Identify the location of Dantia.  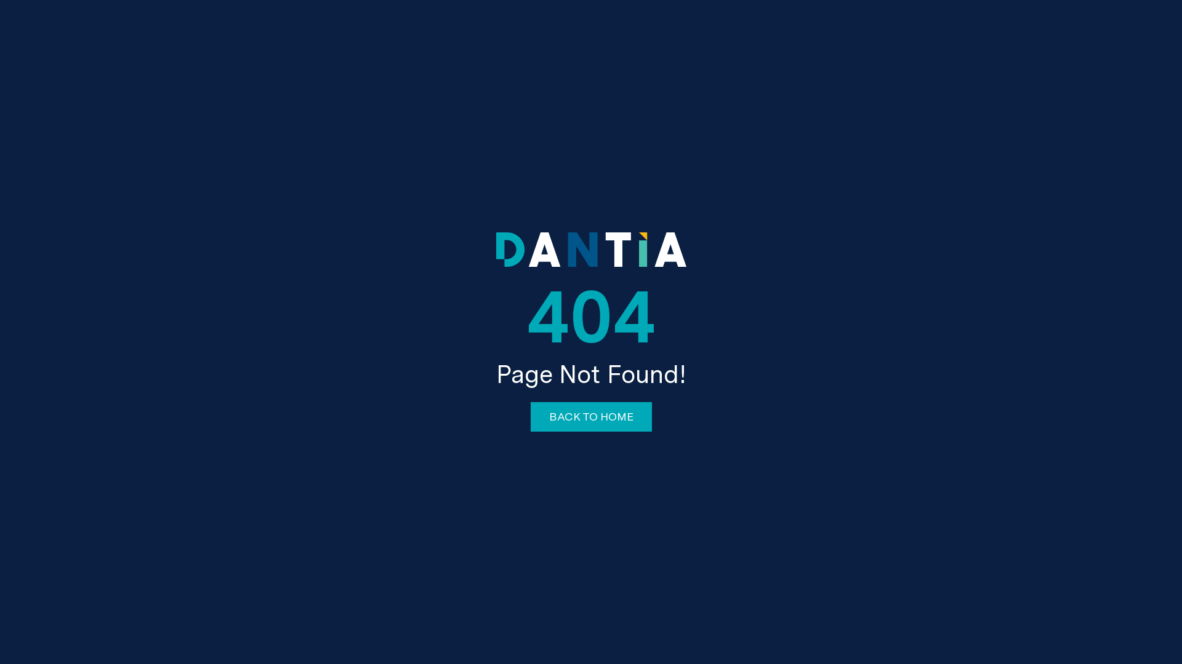
(591, 237).